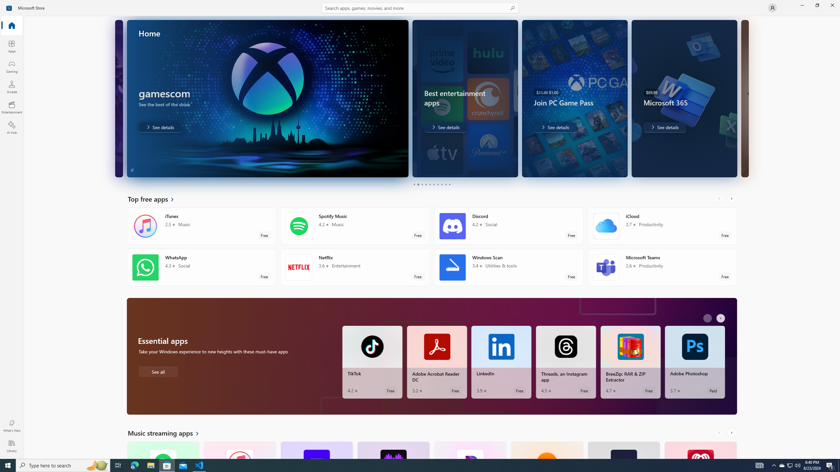 Image resolution: width=840 pixels, height=472 pixels. What do you see at coordinates (9, 8) in the screenshot?
I see `Class: Image` at bounding box center [9, 8].